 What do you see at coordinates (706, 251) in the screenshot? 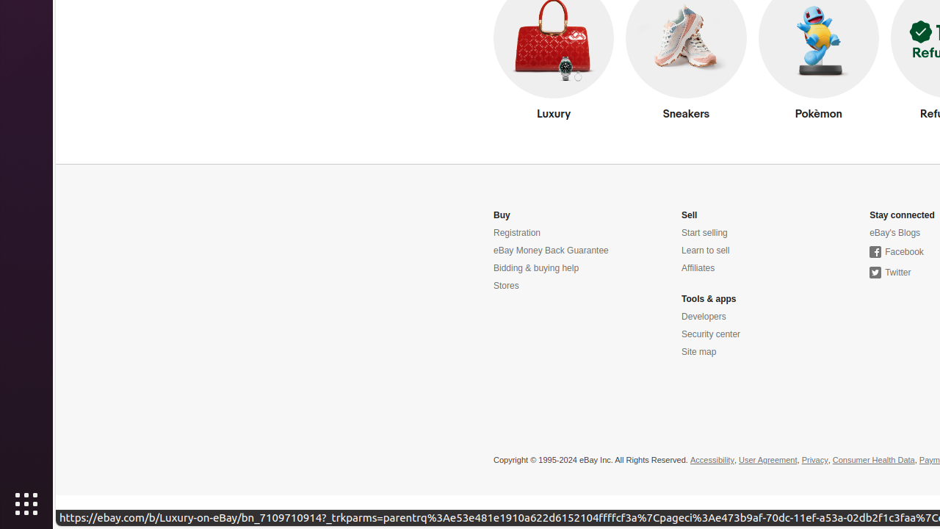
I see `Learn to sell` at bounding box center [706, 251].